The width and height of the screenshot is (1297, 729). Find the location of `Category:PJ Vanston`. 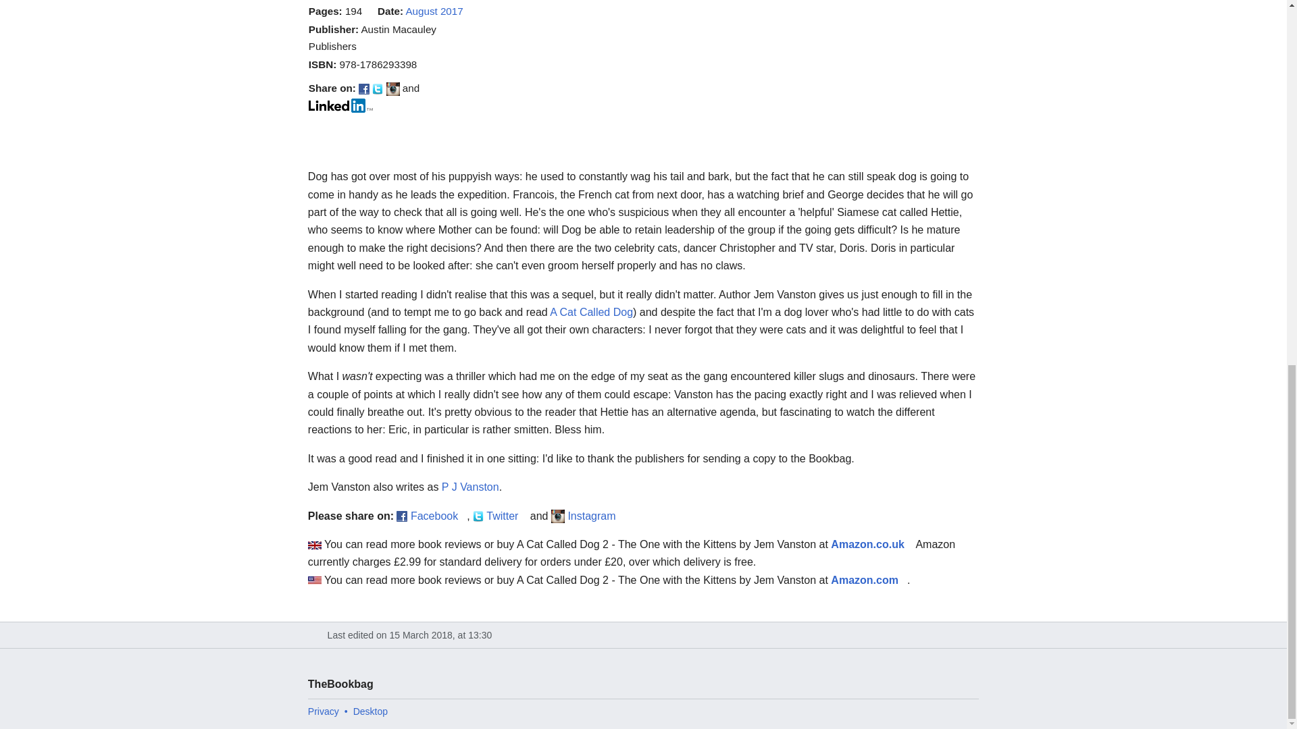

Category:PJ Vanston is located at coordinates (470, 487).